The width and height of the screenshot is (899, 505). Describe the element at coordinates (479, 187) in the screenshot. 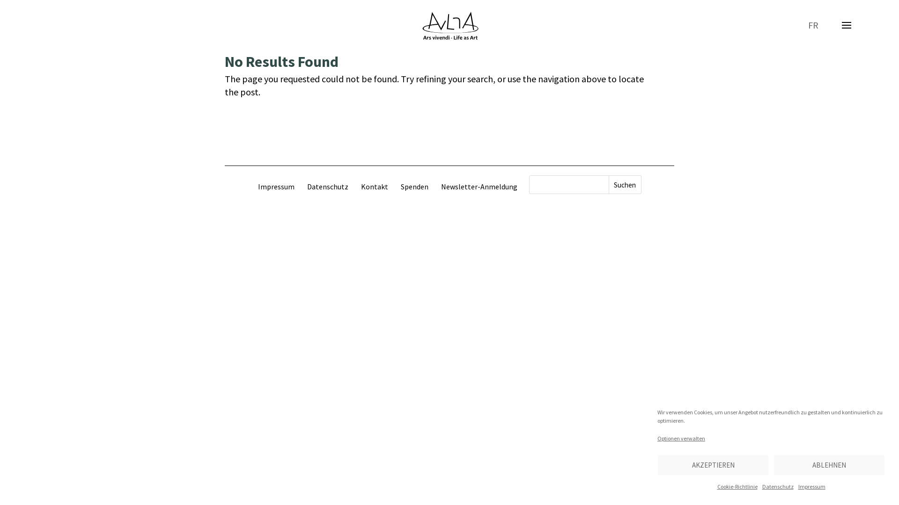

I see `Newsletter-Anmeldung` at that location.